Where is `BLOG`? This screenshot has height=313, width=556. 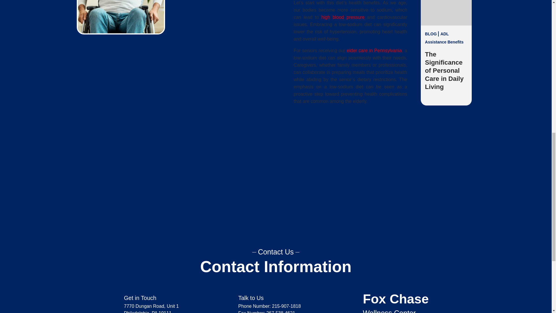
BLOG is located at coordinates (432, 192).